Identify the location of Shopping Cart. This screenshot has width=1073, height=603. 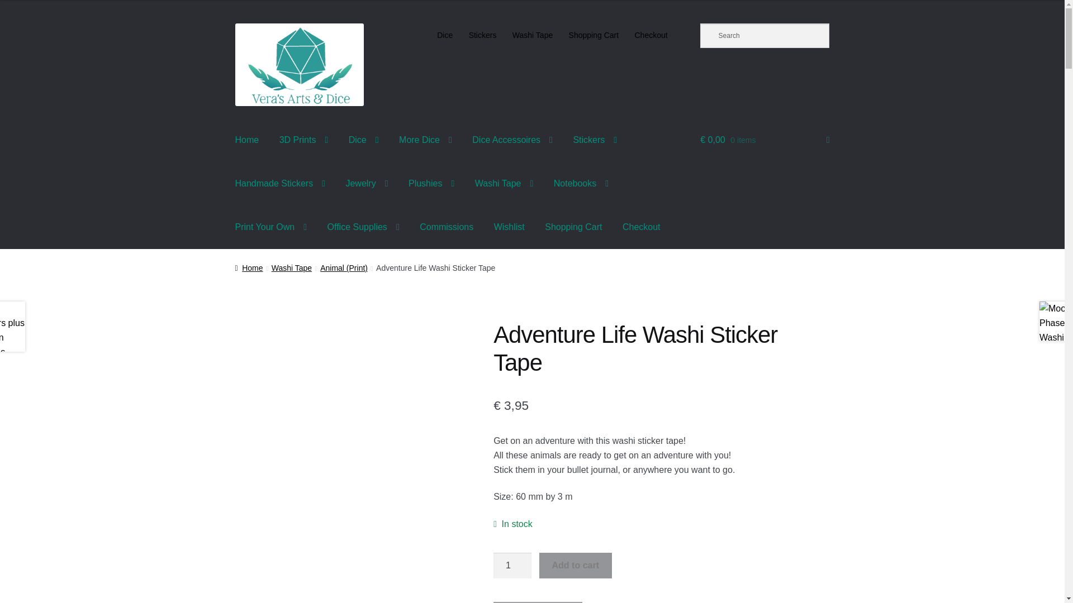
(594, 35).